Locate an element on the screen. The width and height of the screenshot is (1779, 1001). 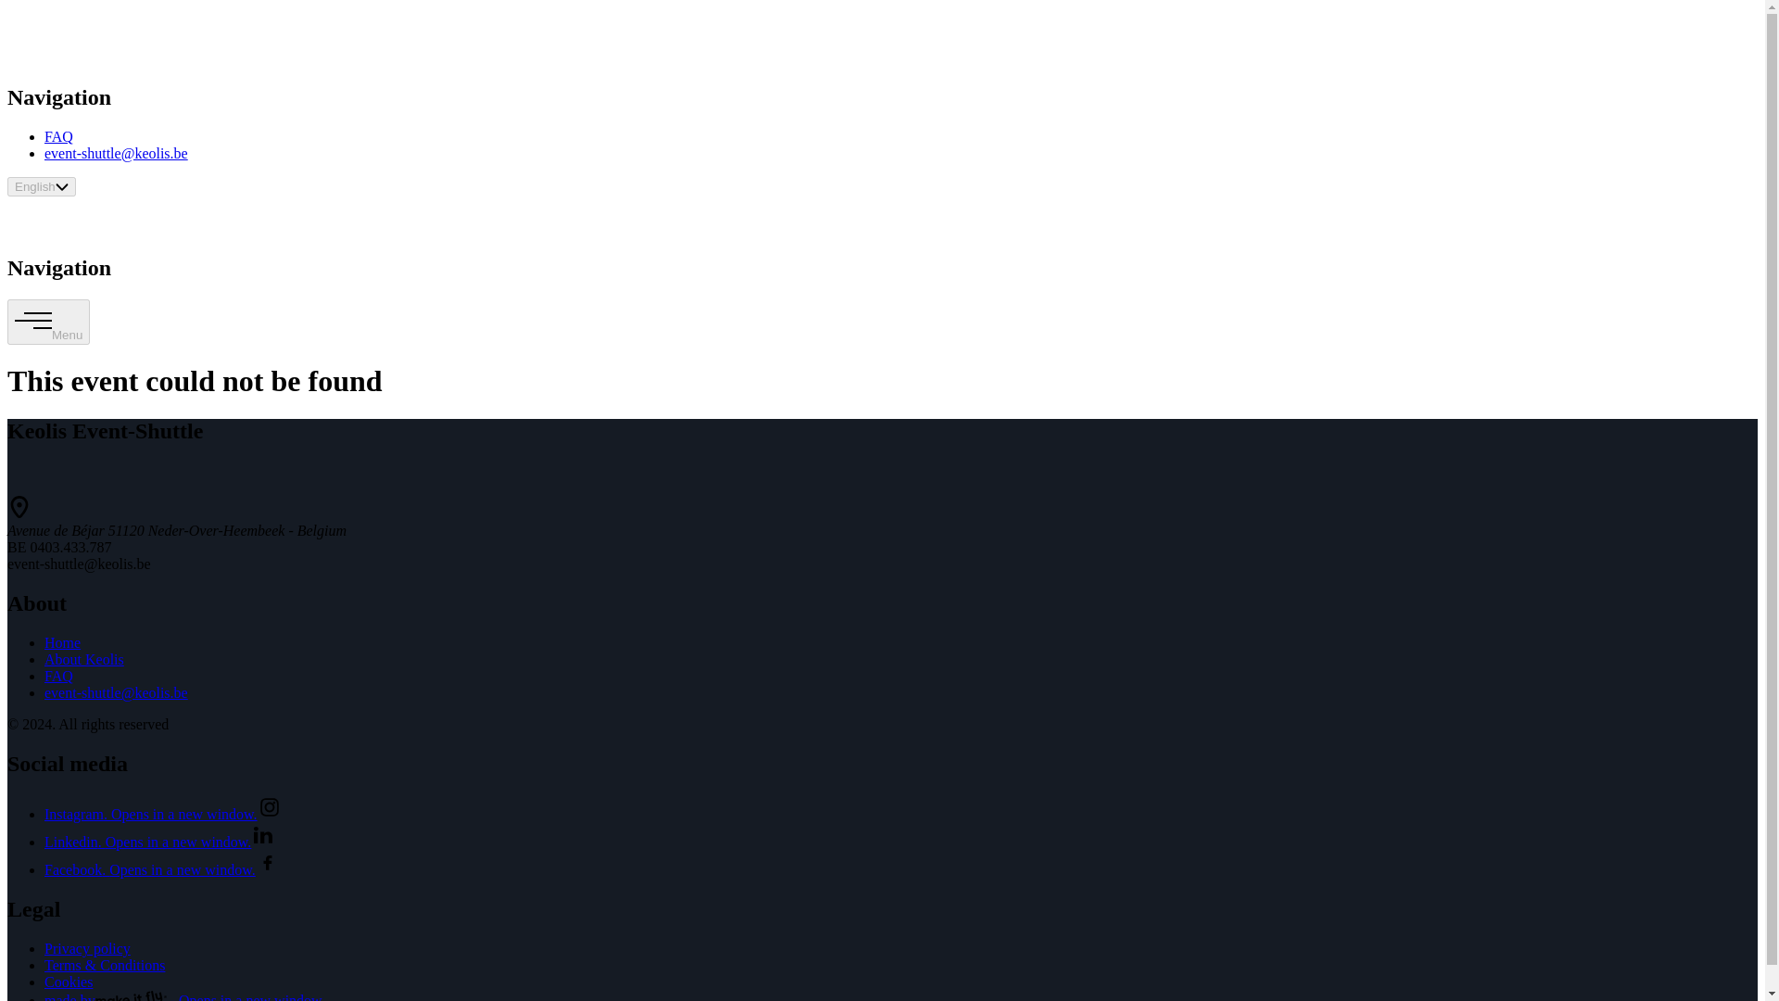
FAQ is located at coordinates (58, 136).